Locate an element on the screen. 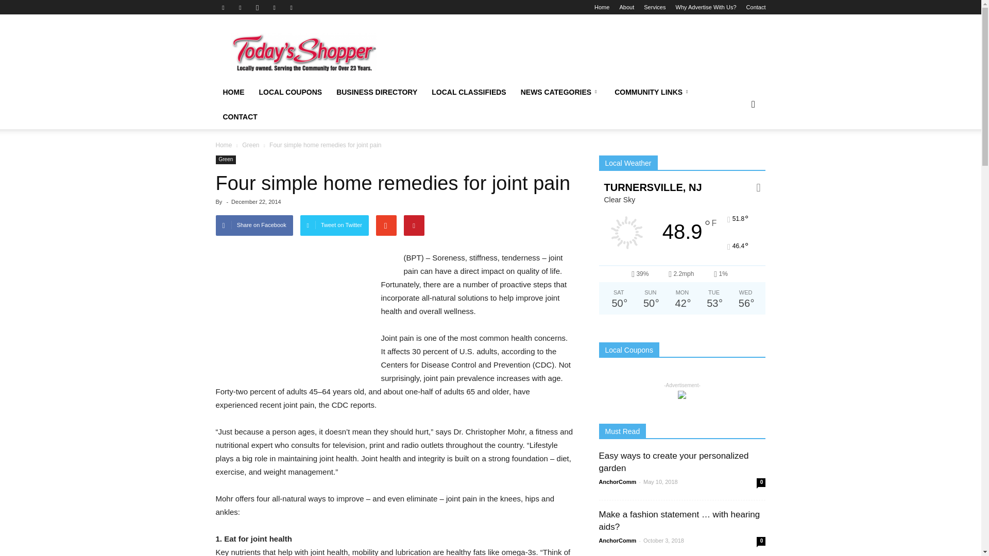 This screenshot has height=556, width=989. View all posts in Green is located at coordinates (251, 145).